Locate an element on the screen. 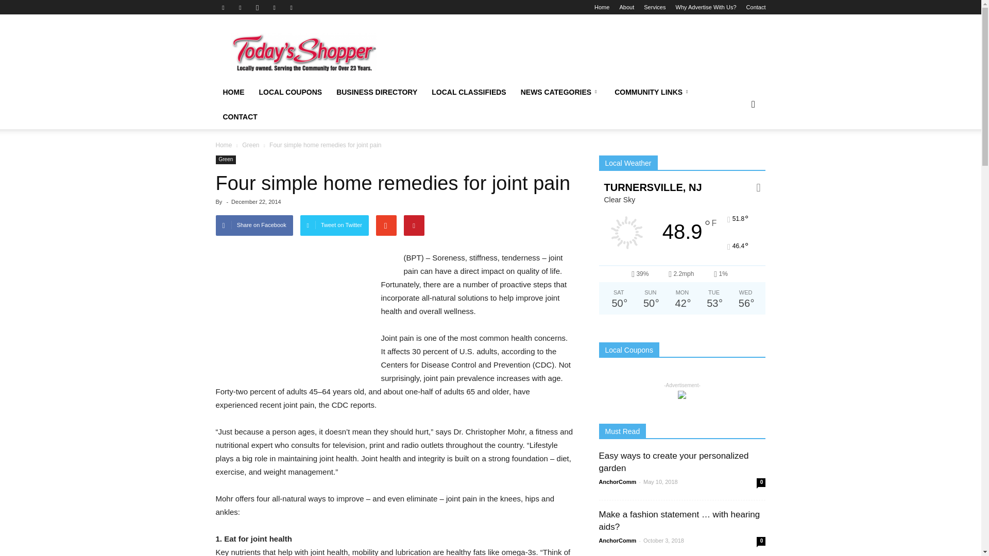 This screenshot has height=556, width=989. View all posts in Green is located at coordinates (251, 145).